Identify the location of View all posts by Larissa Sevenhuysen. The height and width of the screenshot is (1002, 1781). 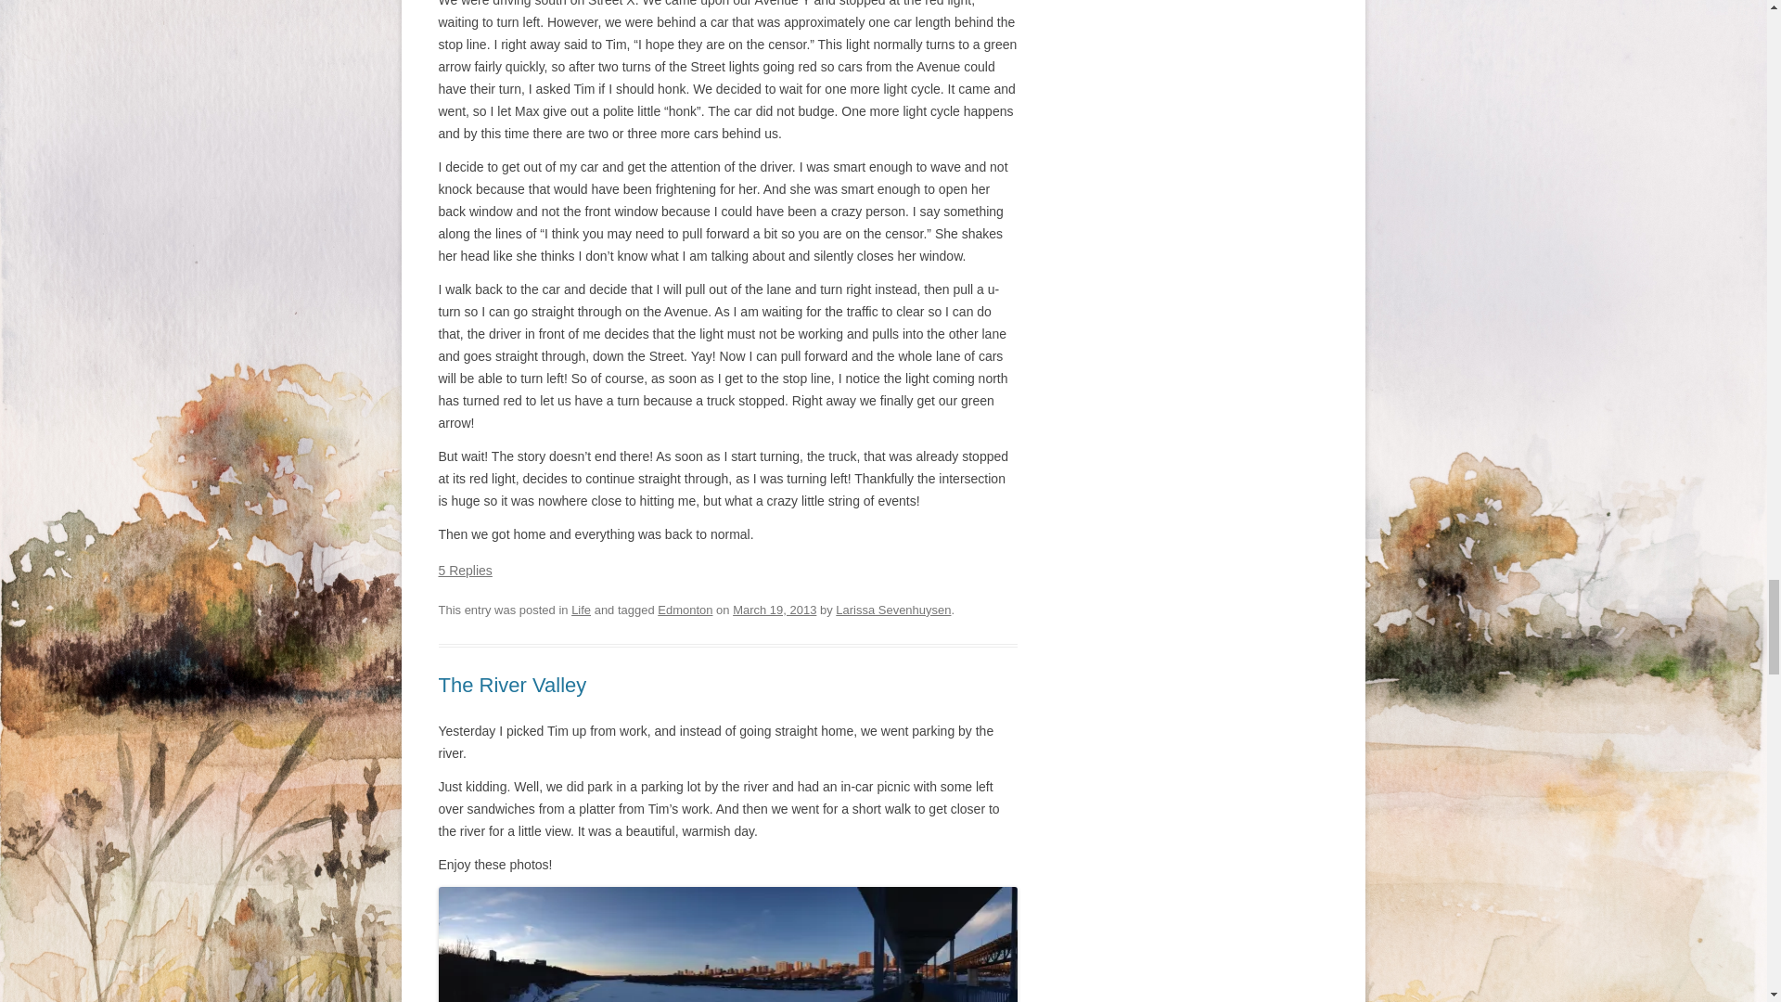
(892, 610).